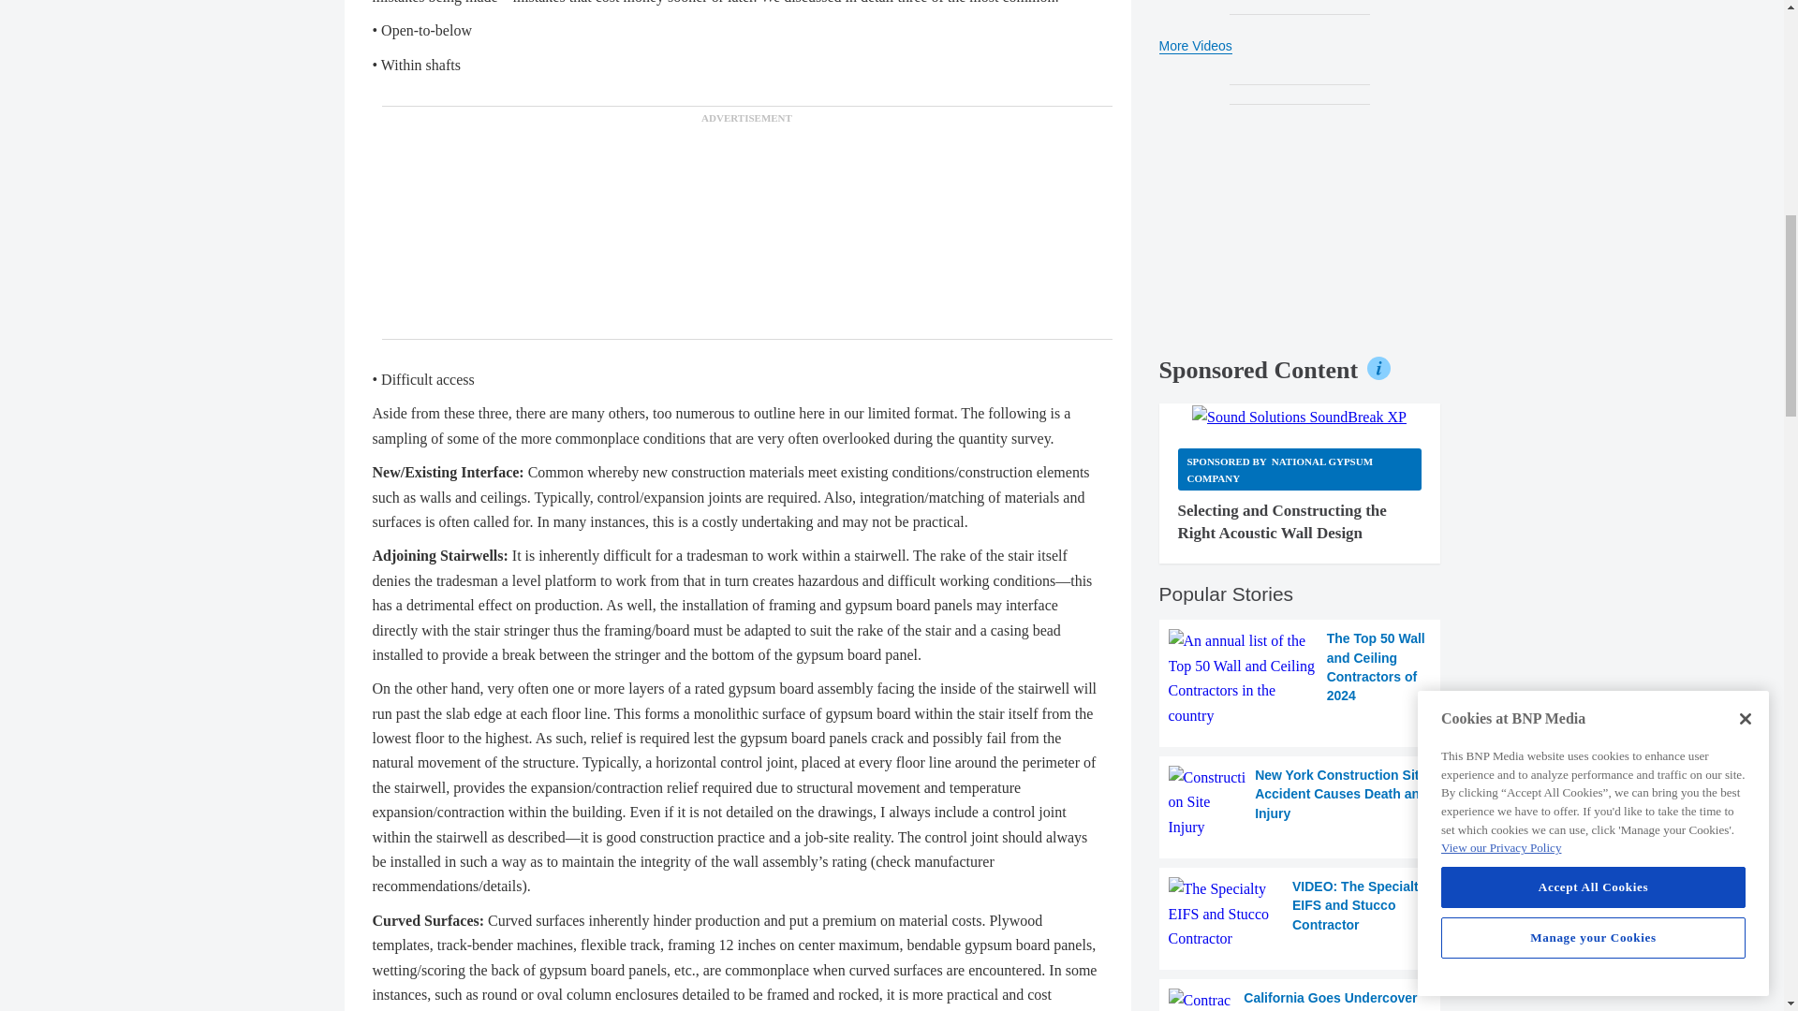 This screenshot has height=1011, width=1798. What do you see at coordinates (1300, 802) in the screenshot?
I see `New York Construction Site Accident Causes Death and Injury` at bounding box center [1300, 802].